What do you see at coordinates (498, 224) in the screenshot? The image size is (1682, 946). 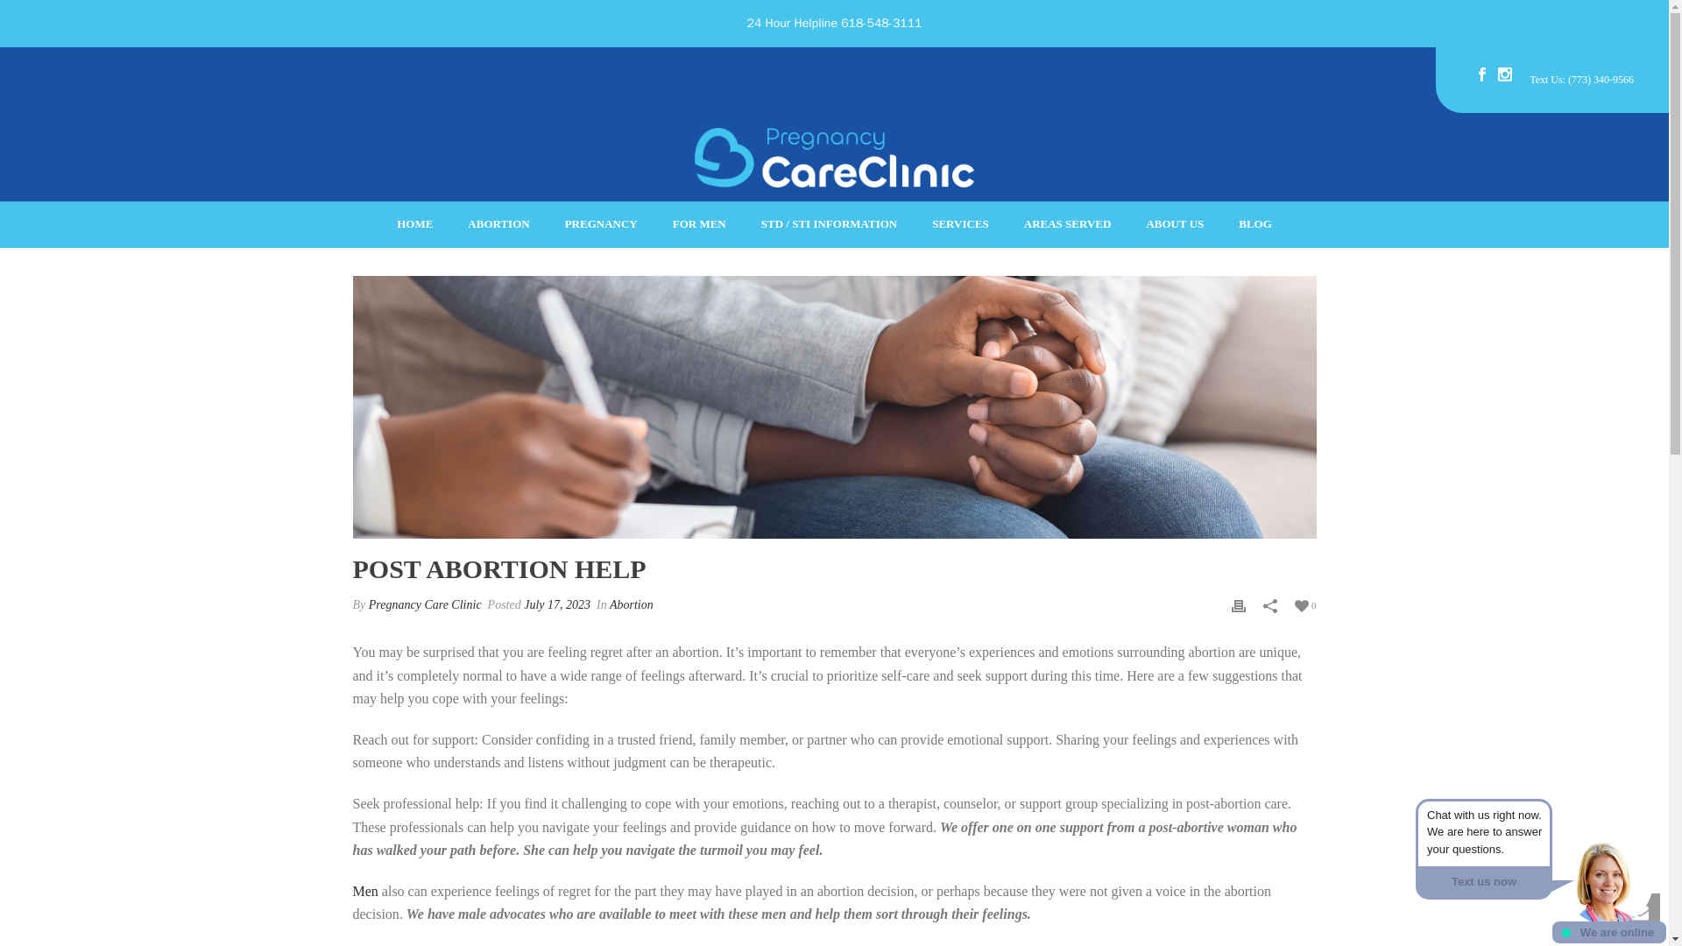 I see `ABORTION` at bounding box center [498, 224].